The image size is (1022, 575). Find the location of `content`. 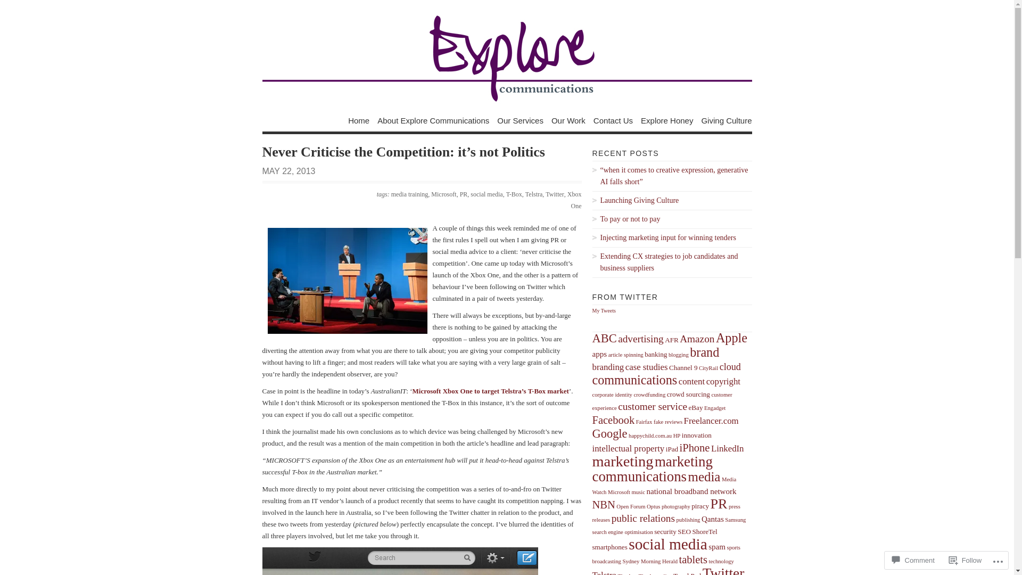

content is located at coordinates (692, 381).